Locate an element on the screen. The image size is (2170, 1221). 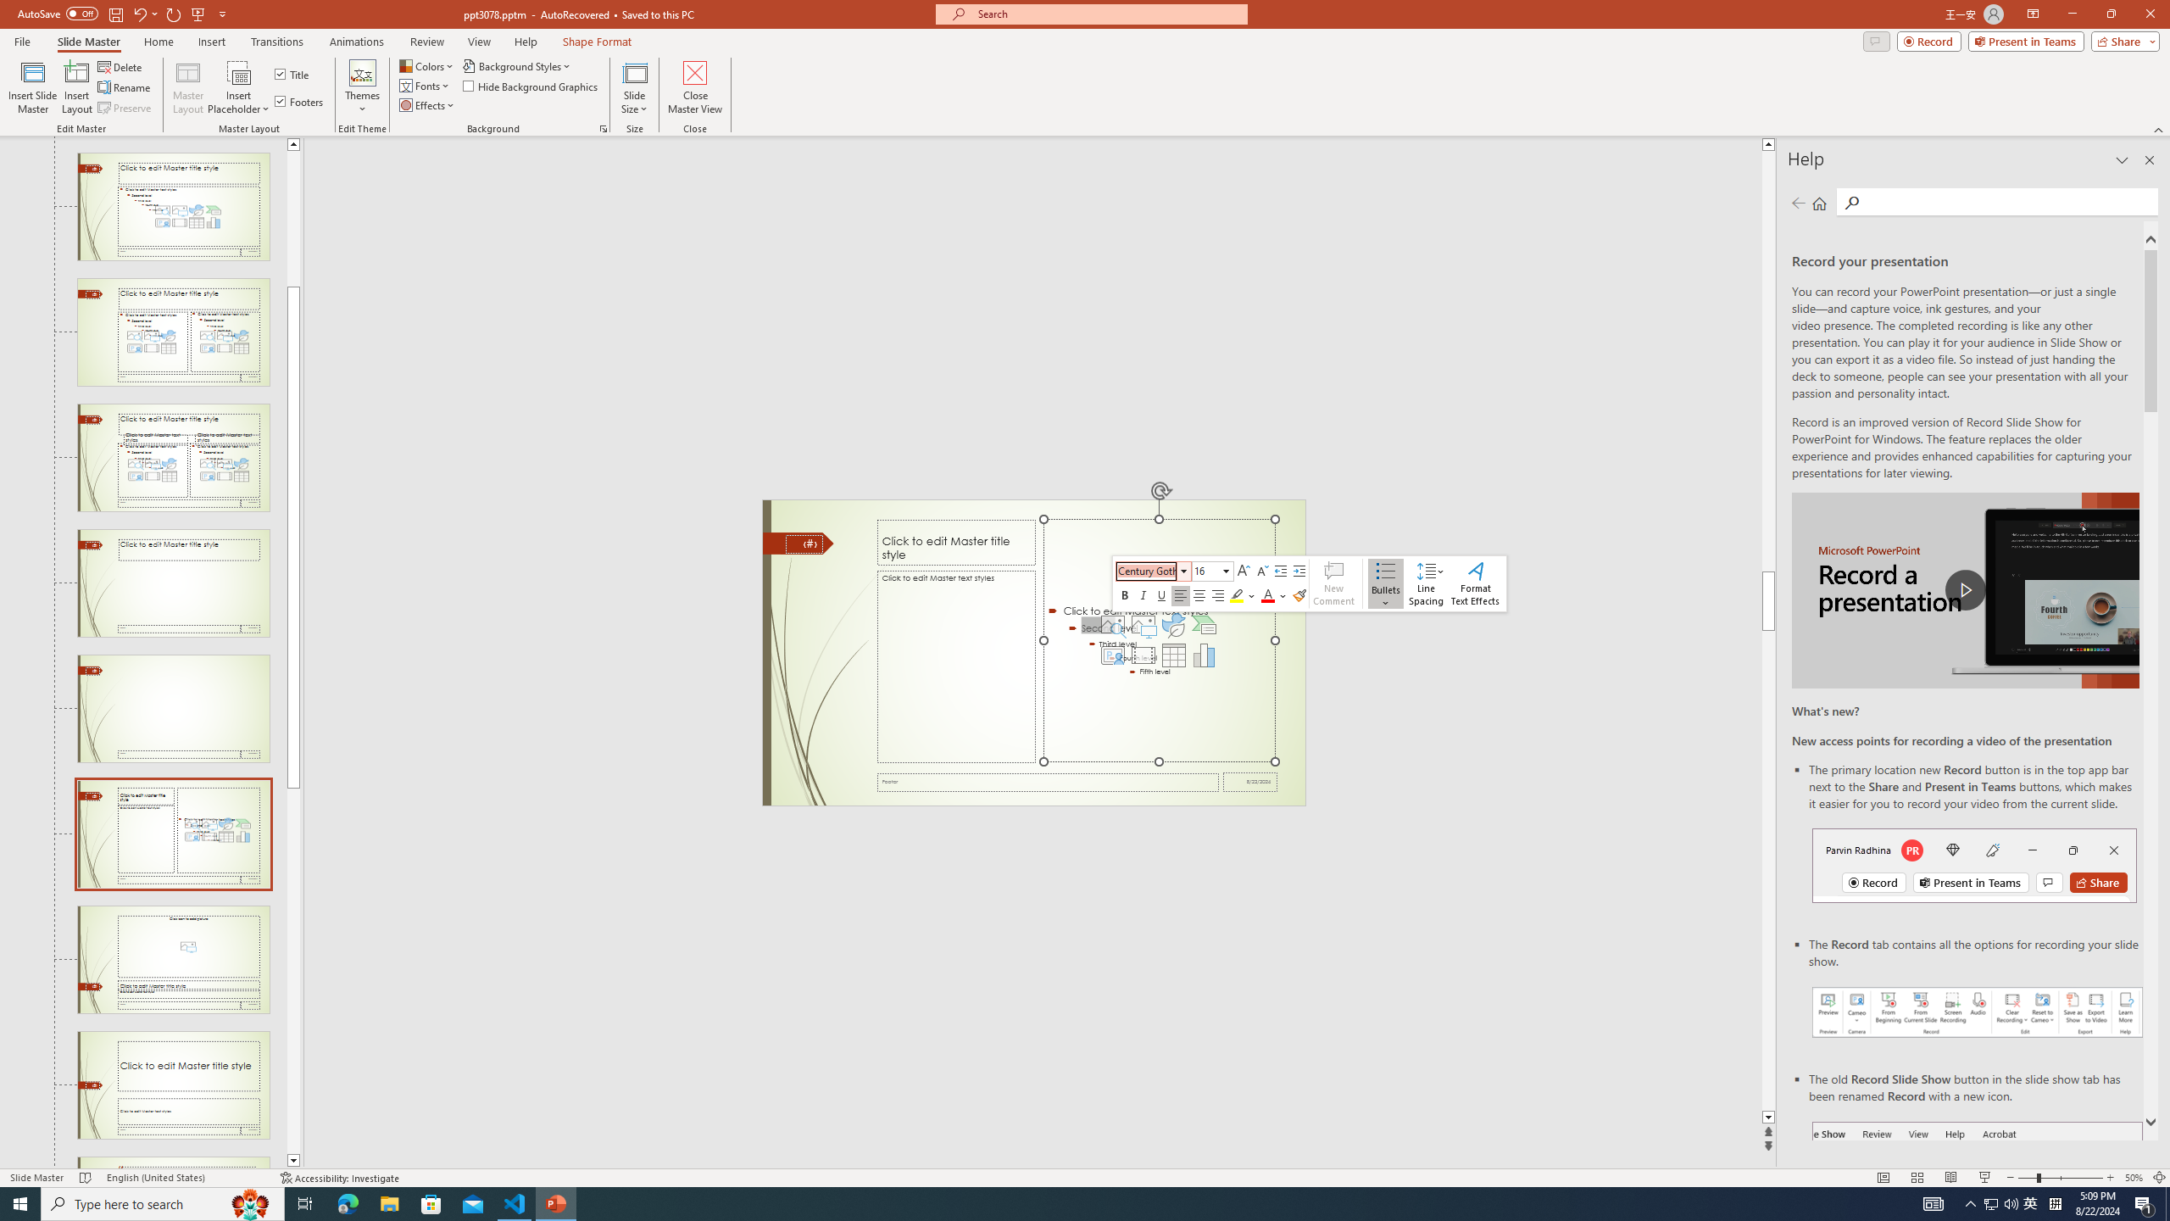
play Record a Presentation is located at coordinates (1965, 590).